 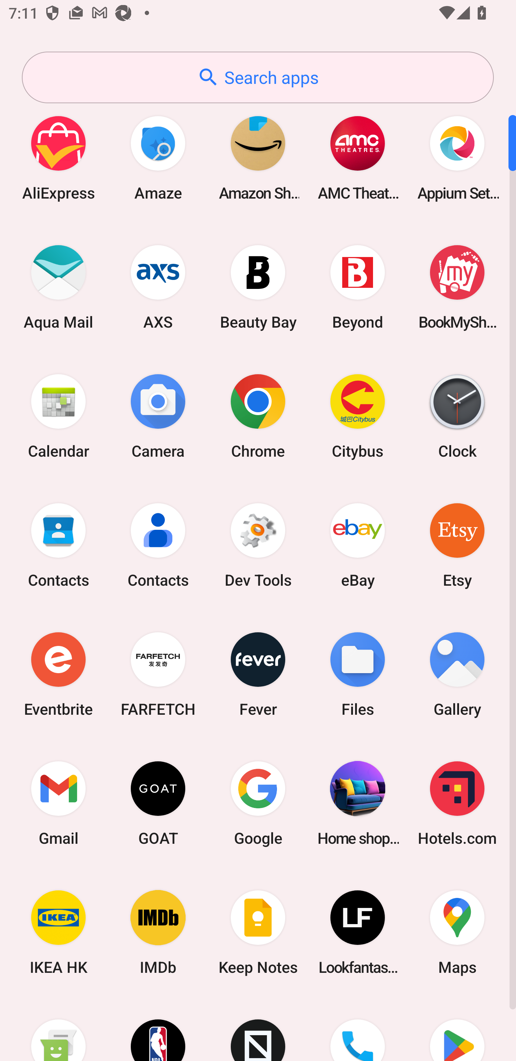 What do you see at coordinates (58, 158) in the screenshot?
I see `AliExpress` at bounding box center [58, 158].